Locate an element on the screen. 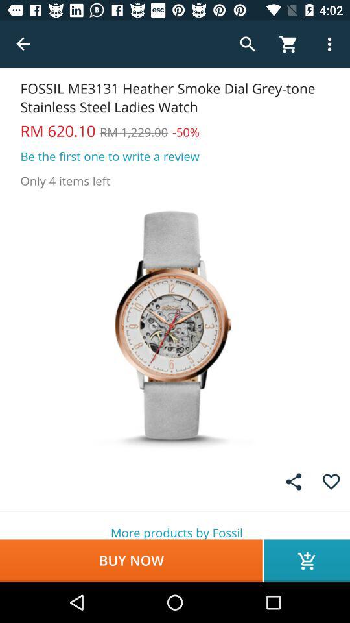  click icon below more products by item is located at coordinates (131, 561).